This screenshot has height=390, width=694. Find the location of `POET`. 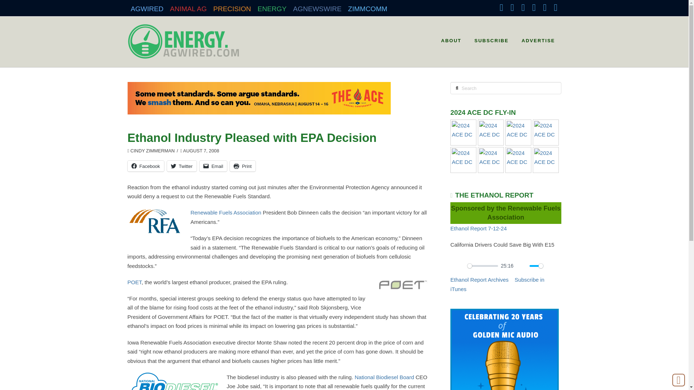

POET is located at coordinates (134, 282).